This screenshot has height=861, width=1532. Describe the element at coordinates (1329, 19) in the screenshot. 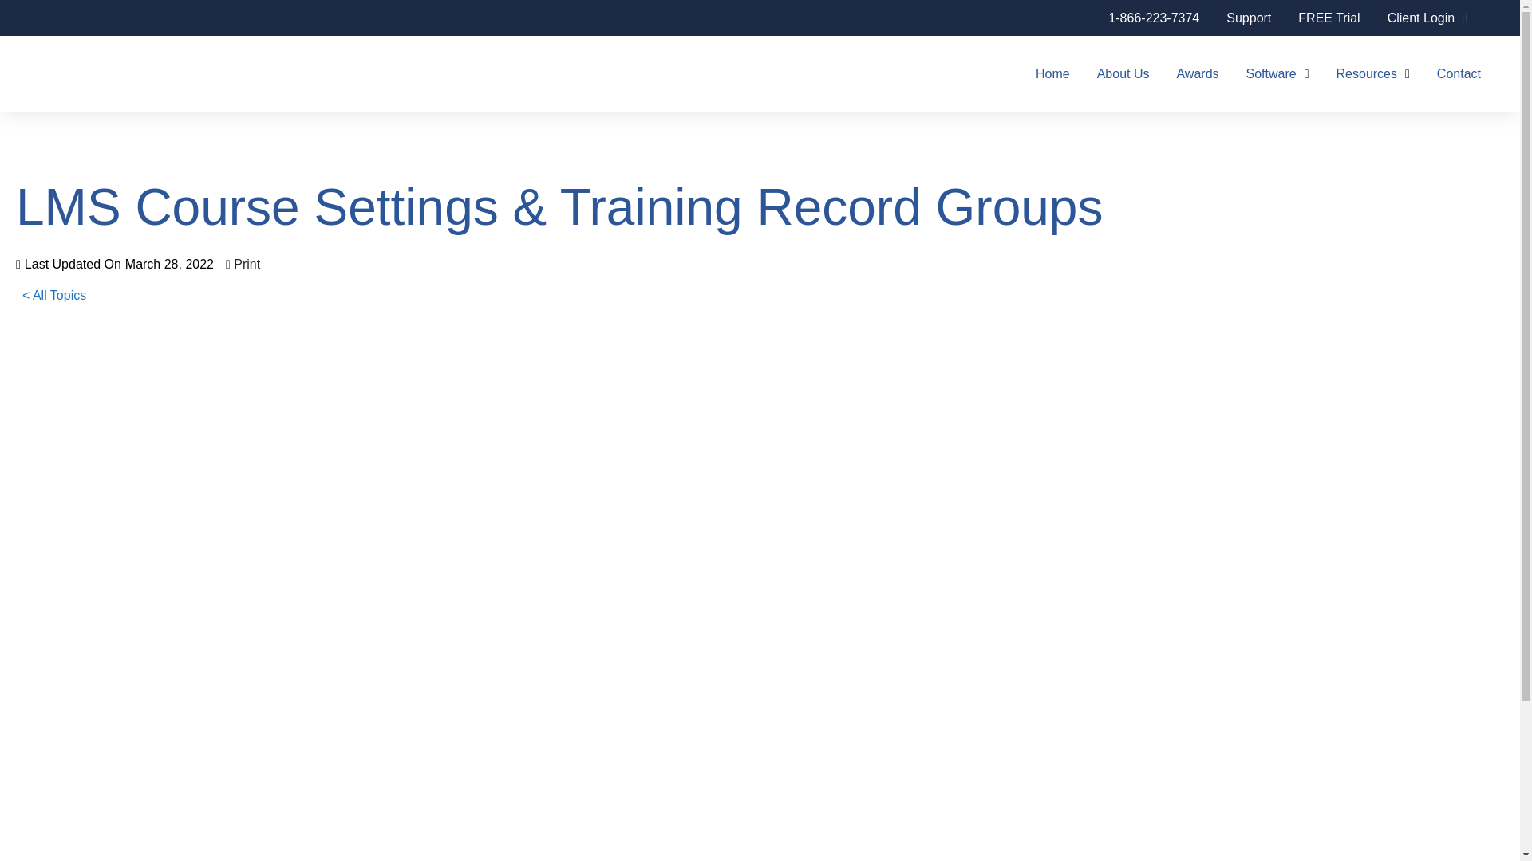

I see `FREE Trial` at that location.